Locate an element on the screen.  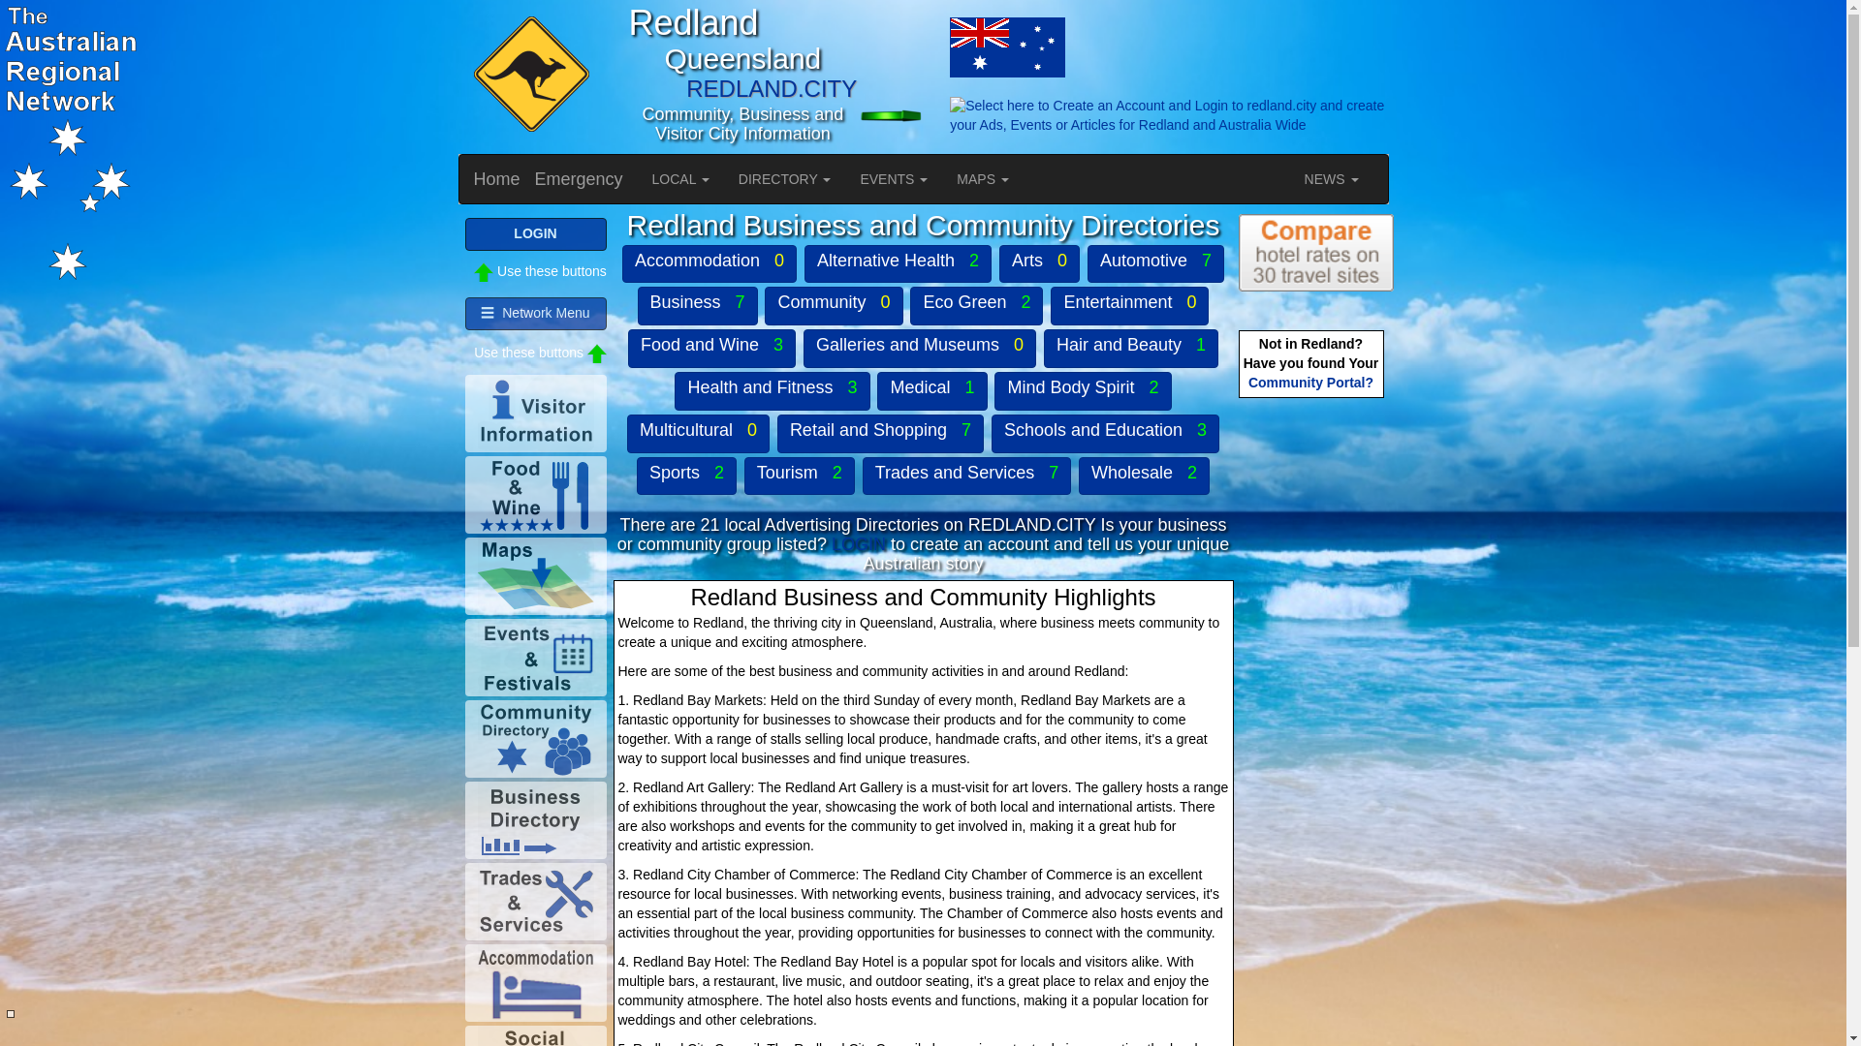
LOCAL is located at coordinates (680, 178).